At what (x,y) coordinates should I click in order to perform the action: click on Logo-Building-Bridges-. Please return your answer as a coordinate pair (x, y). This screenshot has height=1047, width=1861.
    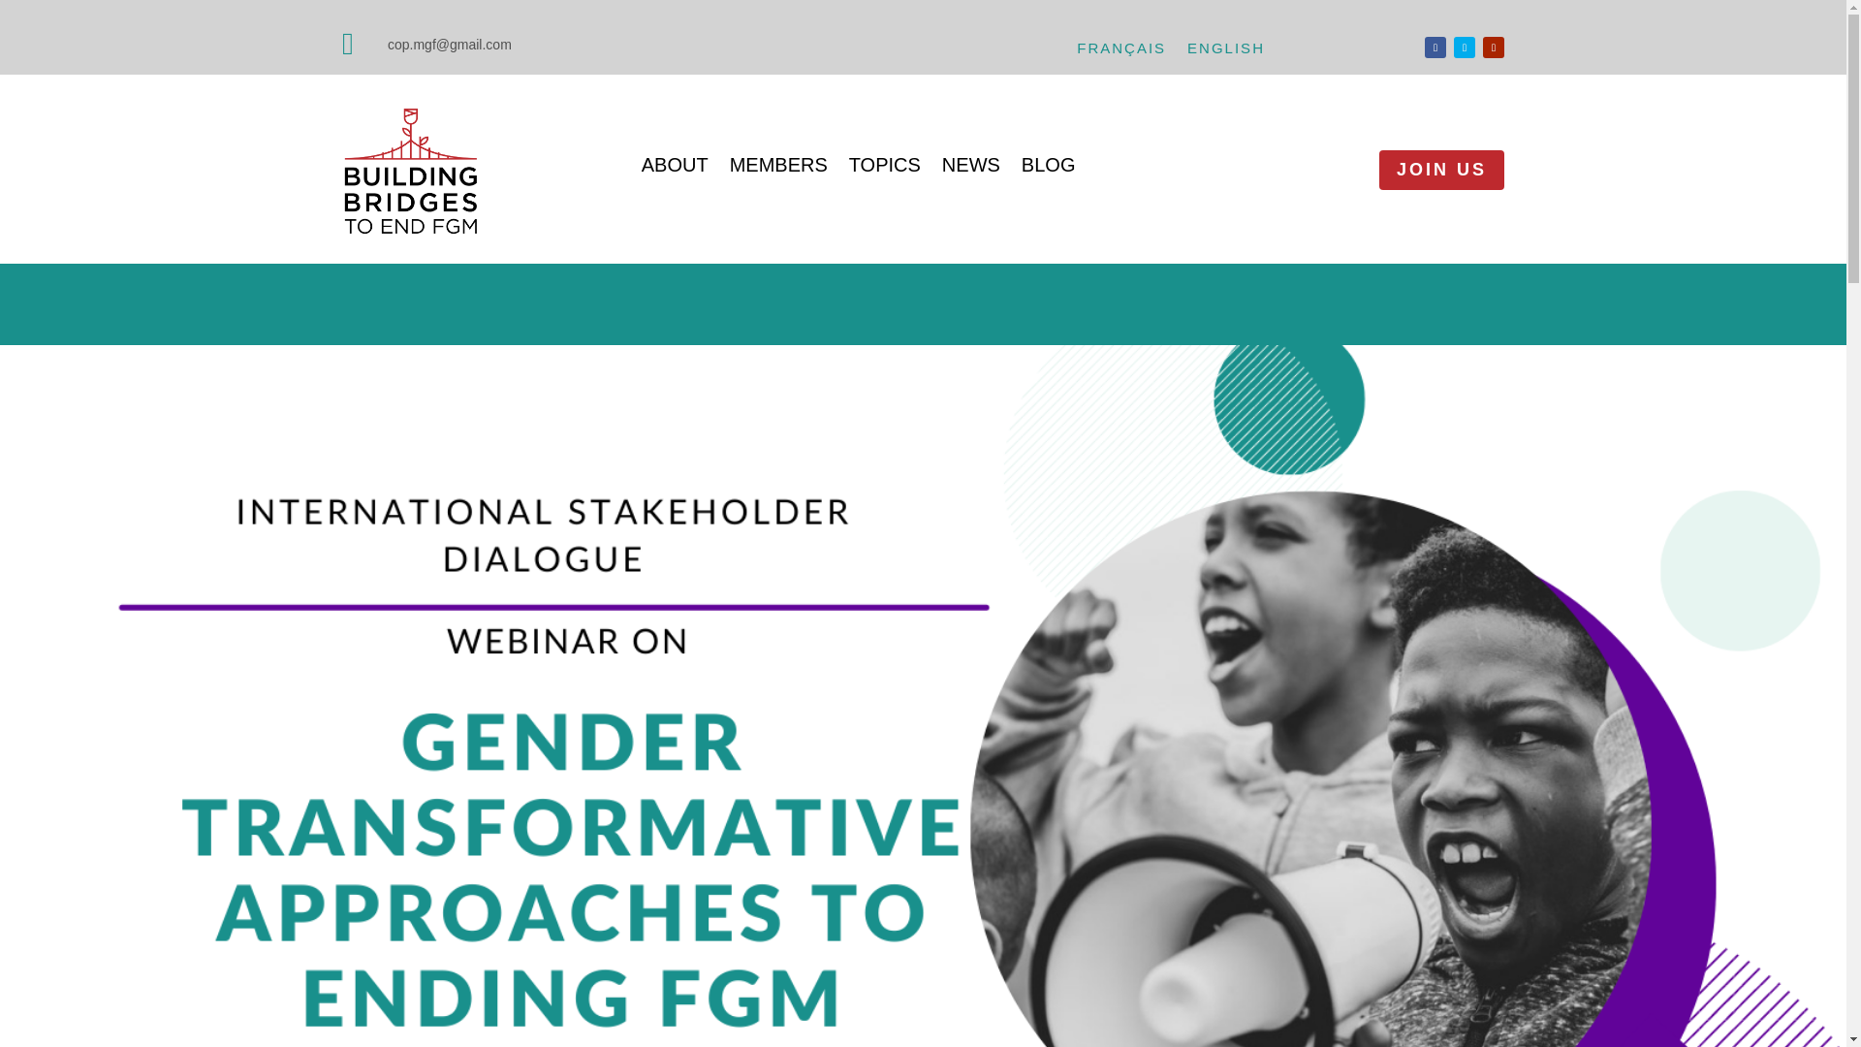
    Looking at the image, I should click on (411, 174).